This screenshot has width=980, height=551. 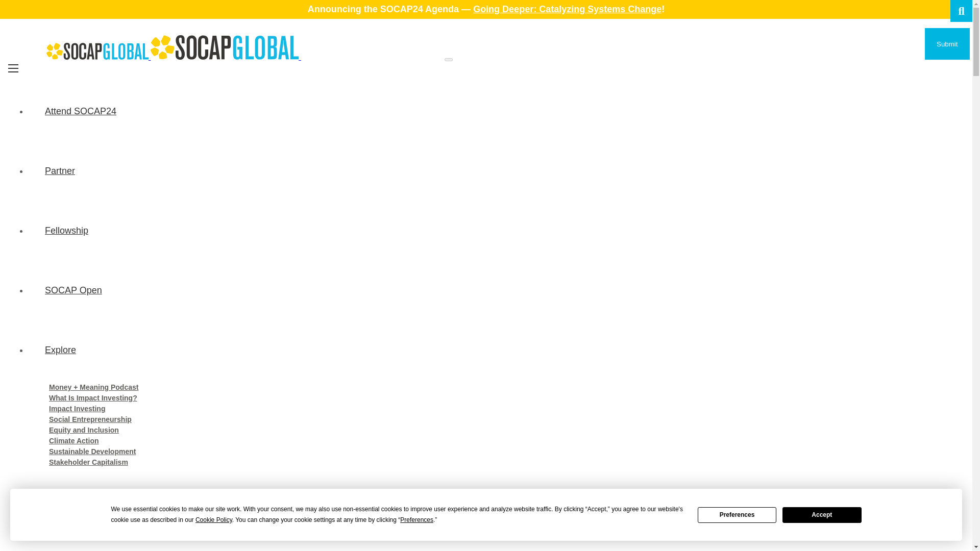 I want to click on Stakeholder Capitalism, so click(x=89, y=462).